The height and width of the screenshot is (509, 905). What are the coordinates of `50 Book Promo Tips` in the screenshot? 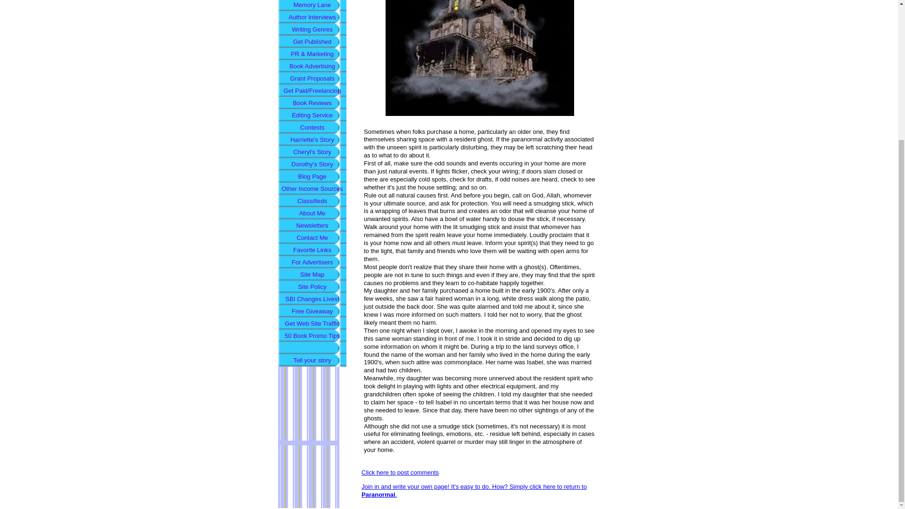 It's located at (312, 336).